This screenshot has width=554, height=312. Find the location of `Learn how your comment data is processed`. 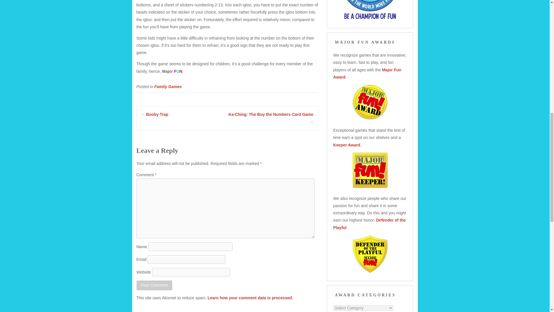

Learn how your comment data is processed is located at coordinates (249, 298).